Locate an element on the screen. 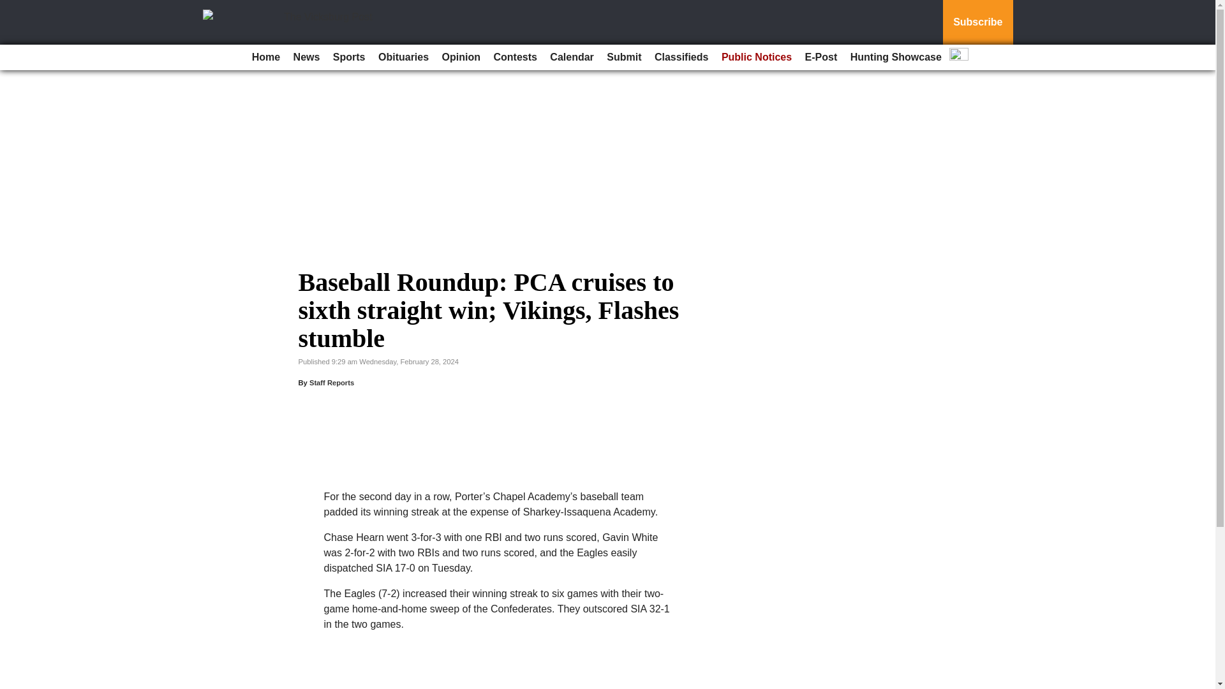  Subscribe is located at coordinates (977, 22).